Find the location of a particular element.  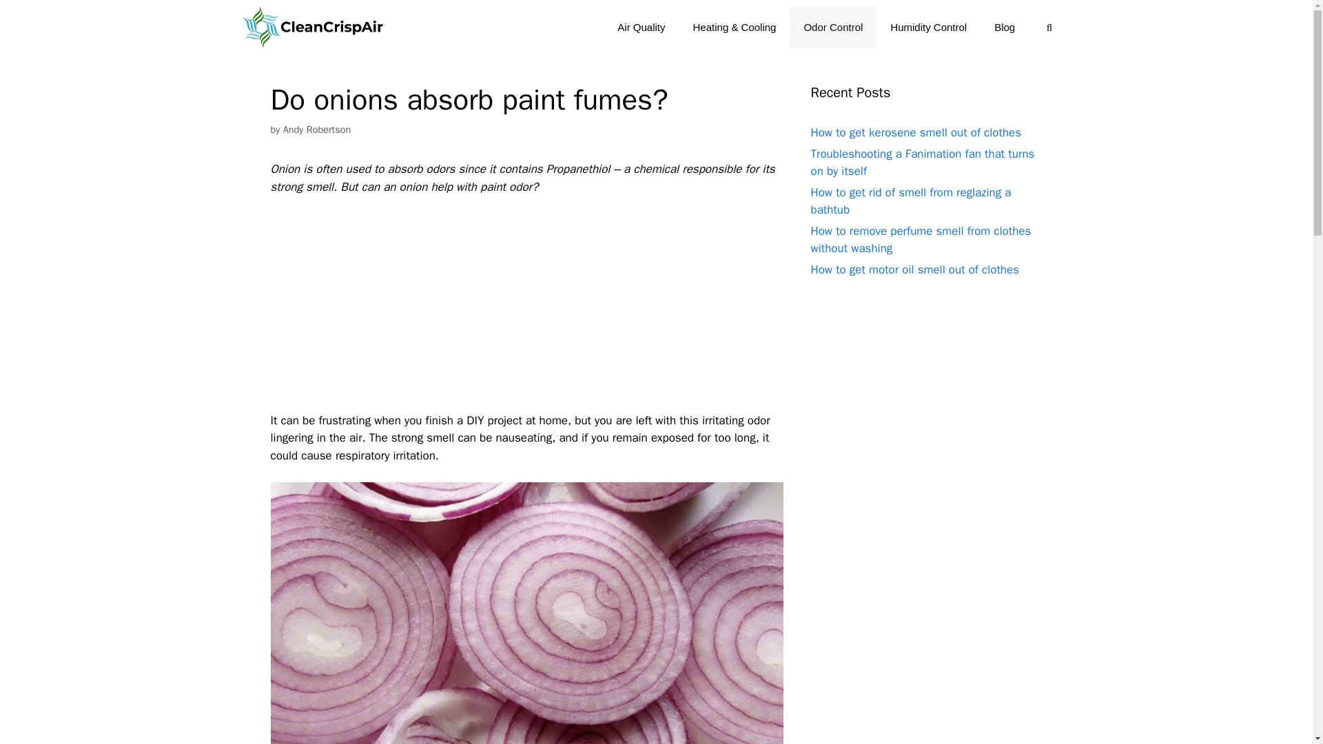

How to remove perfume smell from clothes without washing is located at coordinates (920, 240).